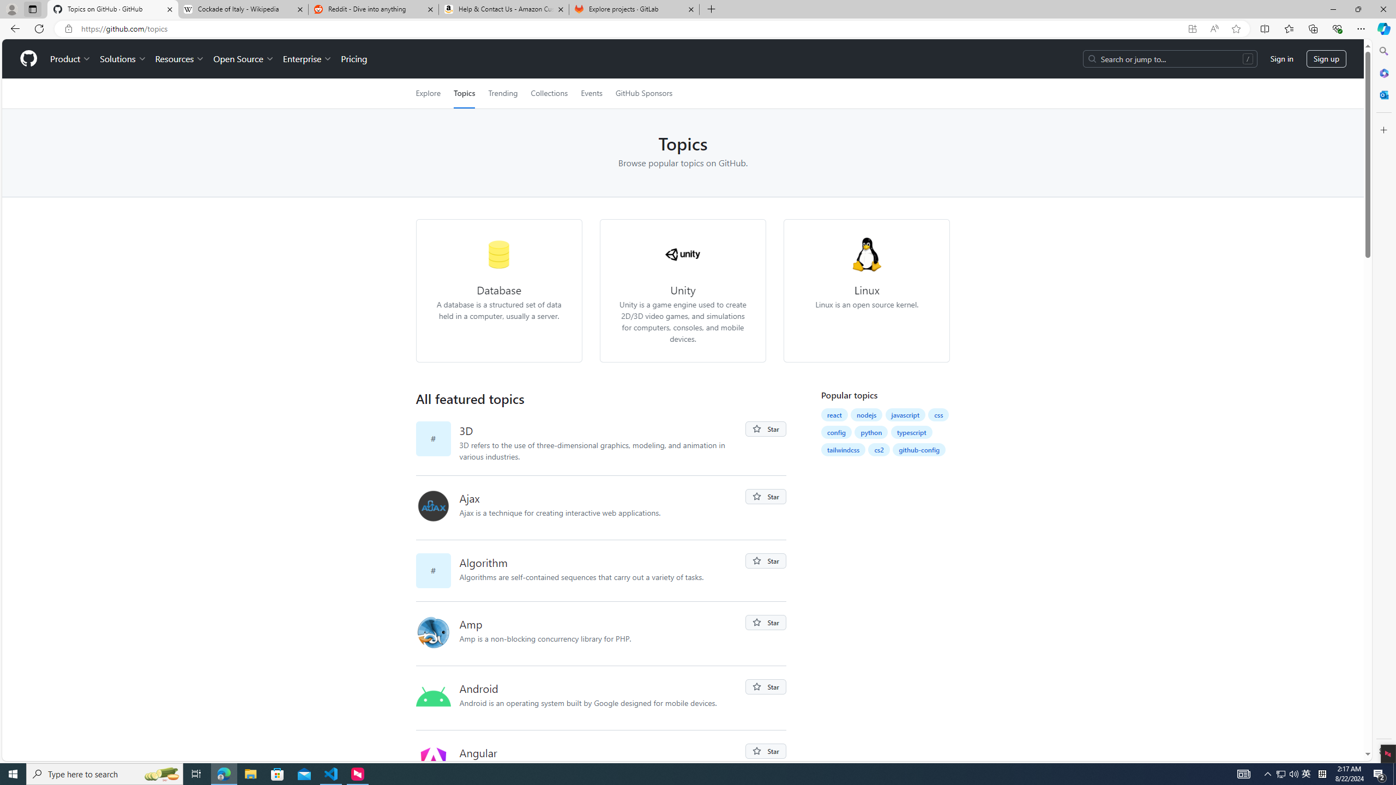 The width and height of the screenshot is (1396, 785). I want to click on Cockade of Italy - Wikipedia, so click(243, 9).